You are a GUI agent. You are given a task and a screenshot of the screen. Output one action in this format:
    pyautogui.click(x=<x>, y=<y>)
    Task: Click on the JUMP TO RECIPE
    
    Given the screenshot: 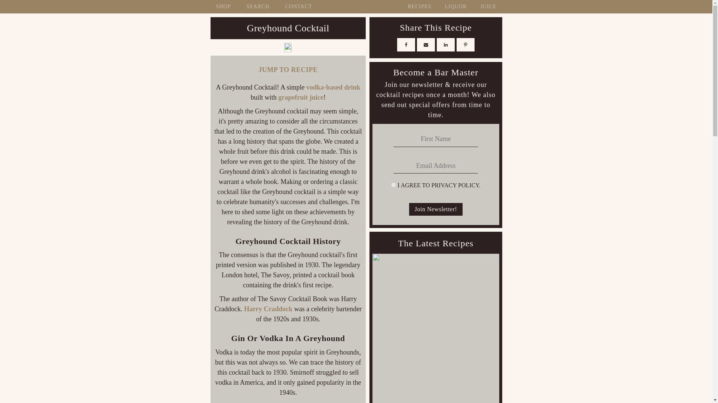 What is the action you would take?
    pyautogui.click(x=288, y=67)
    